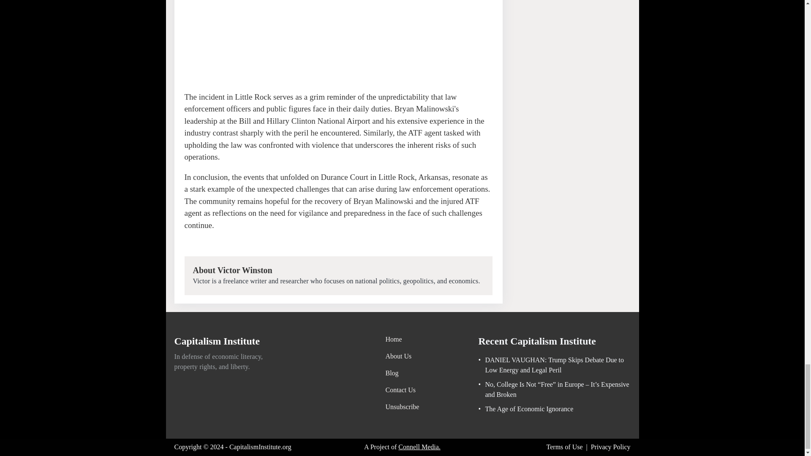 The height and width of the screenshot is (456, 811). I want to click on The Age of Economic Ignorance, so click(525, 409).